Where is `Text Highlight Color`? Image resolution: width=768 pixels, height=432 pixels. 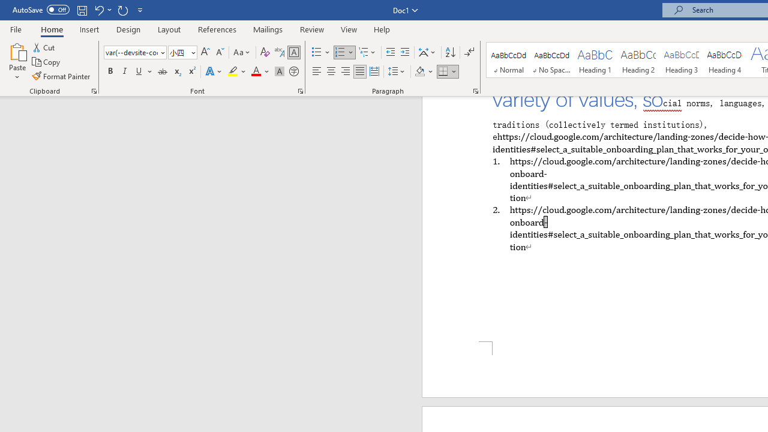
Text Highlight Color is located at coordinates (237, 72).